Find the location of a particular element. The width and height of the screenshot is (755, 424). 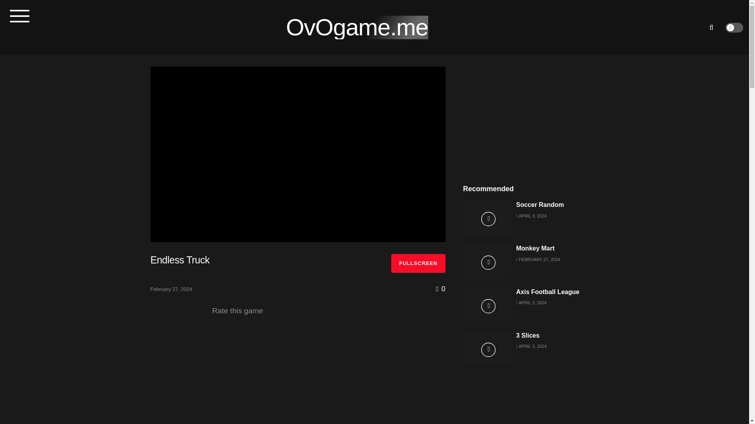

0 is located at coordinates (440, 289).